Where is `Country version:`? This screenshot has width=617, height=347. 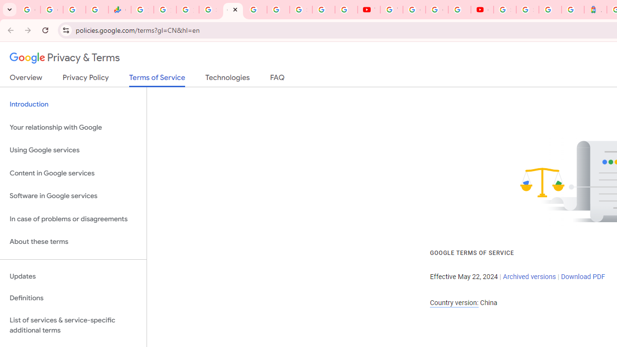
Country version: is located at coordinates (454, 303).